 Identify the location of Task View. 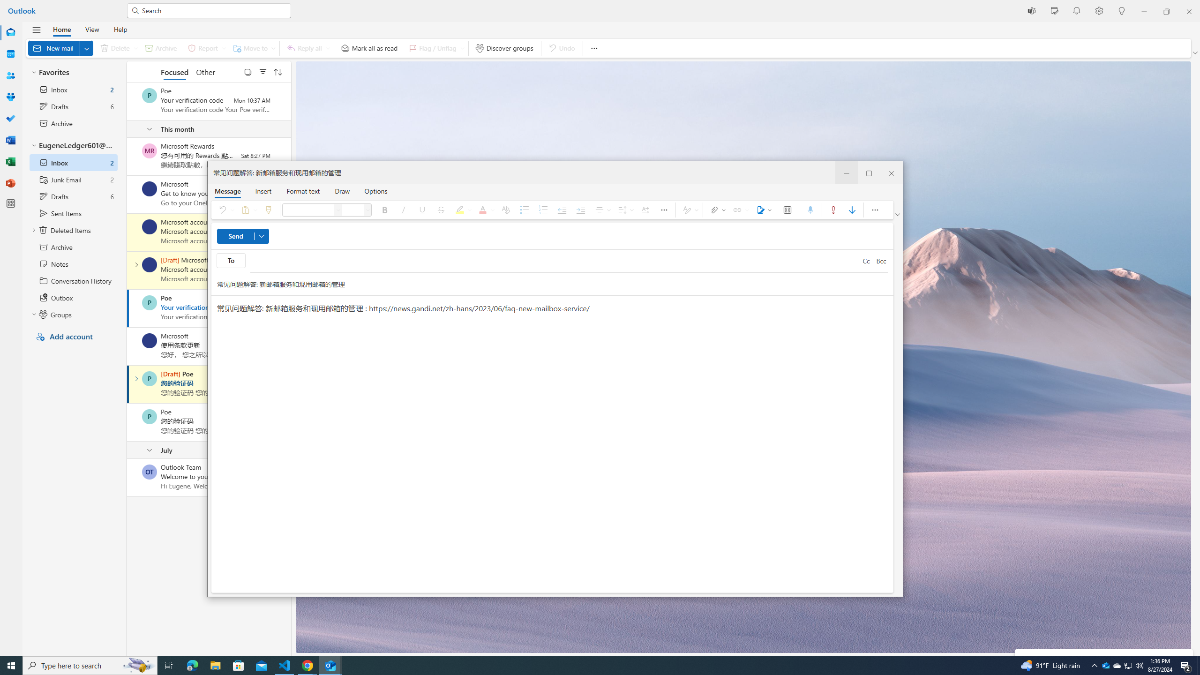
(169, 666).